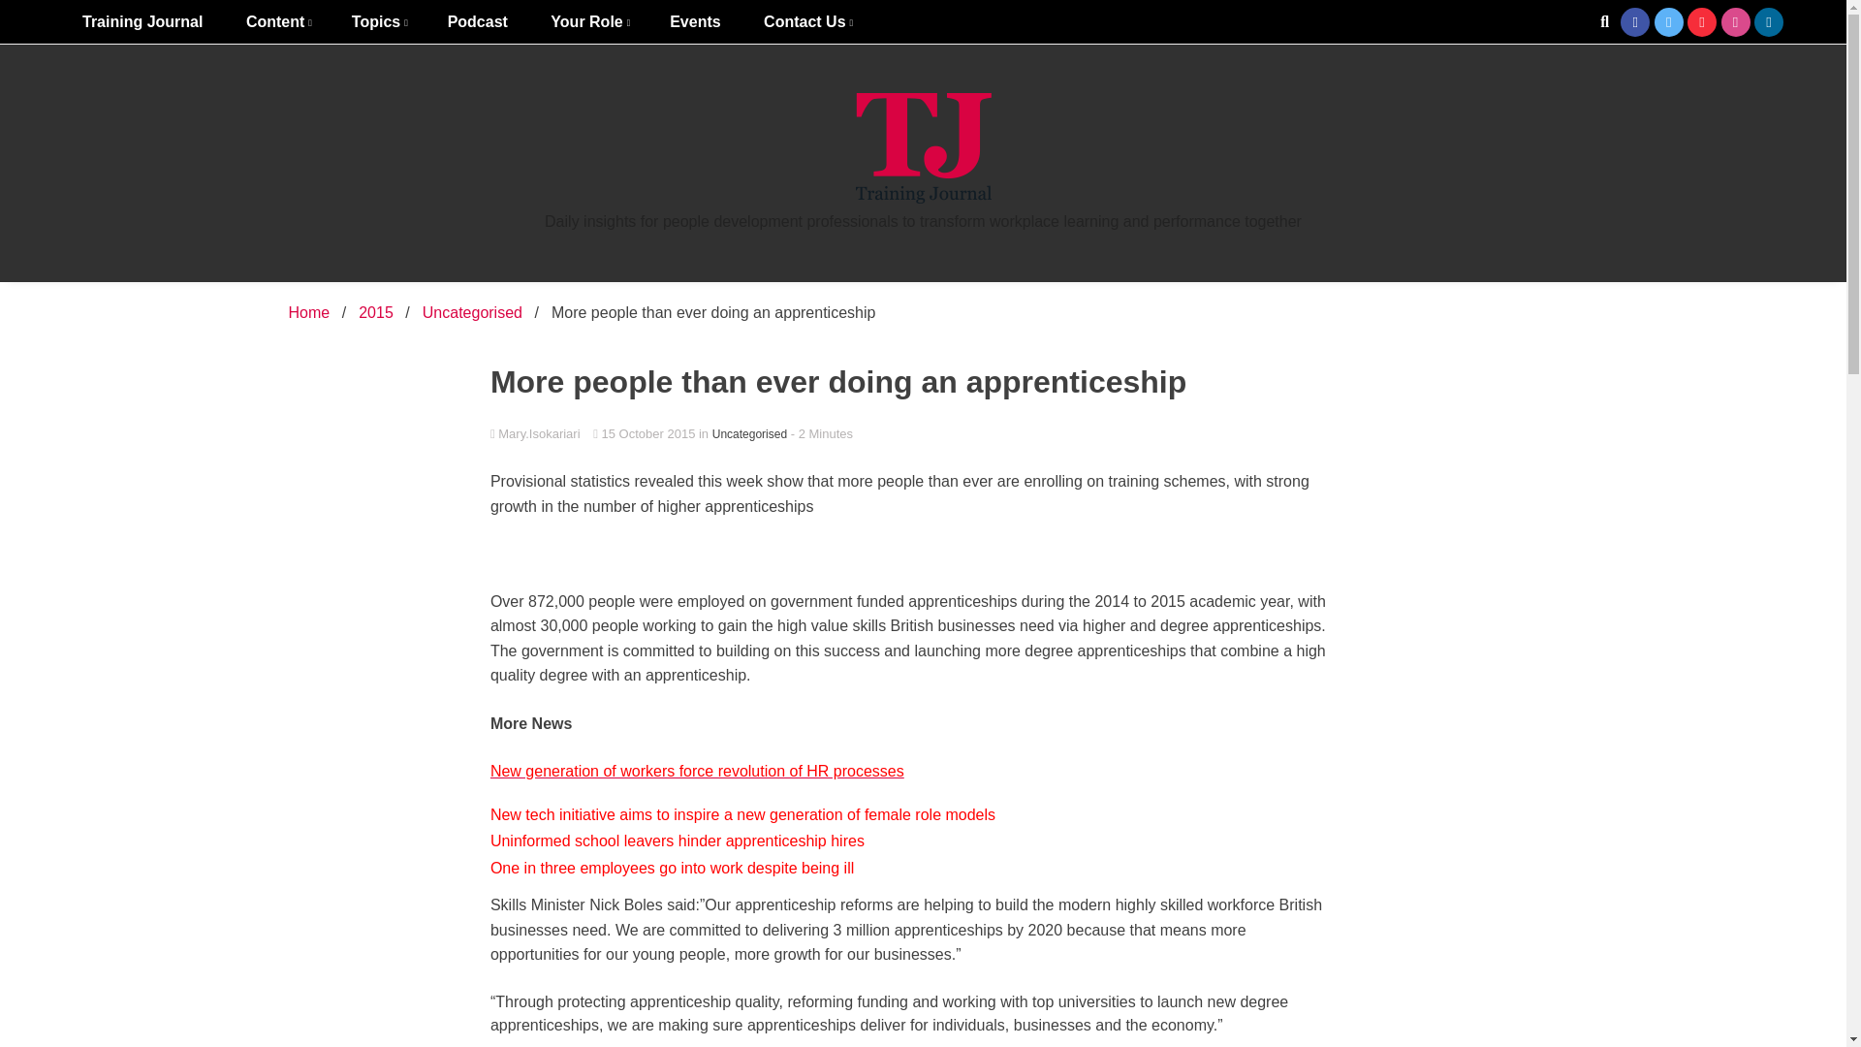 The height and width of the screenshot is (1047, 1861). Describe the element at coordinates (277, 21) in the screenshot. I see `Content` at that location.